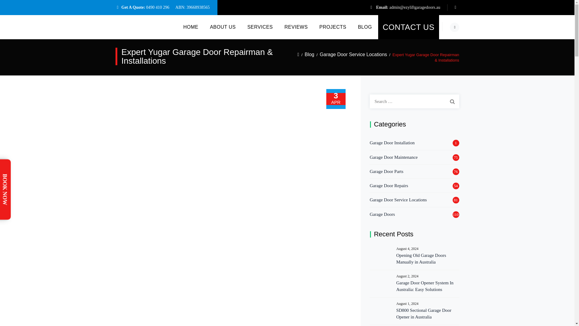 The image size is (579, 326). I want to click on PROJECTS, so click(332, 27).